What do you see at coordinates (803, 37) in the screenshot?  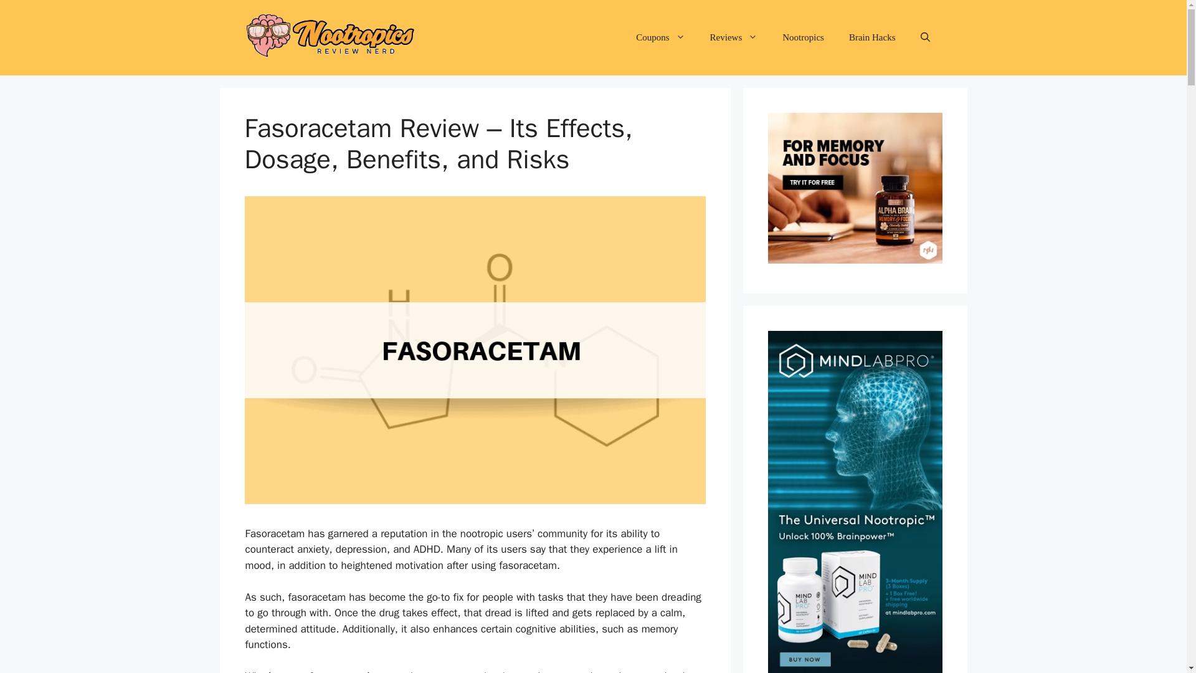 I see `Nootropics` at bounding box center [803, 37].